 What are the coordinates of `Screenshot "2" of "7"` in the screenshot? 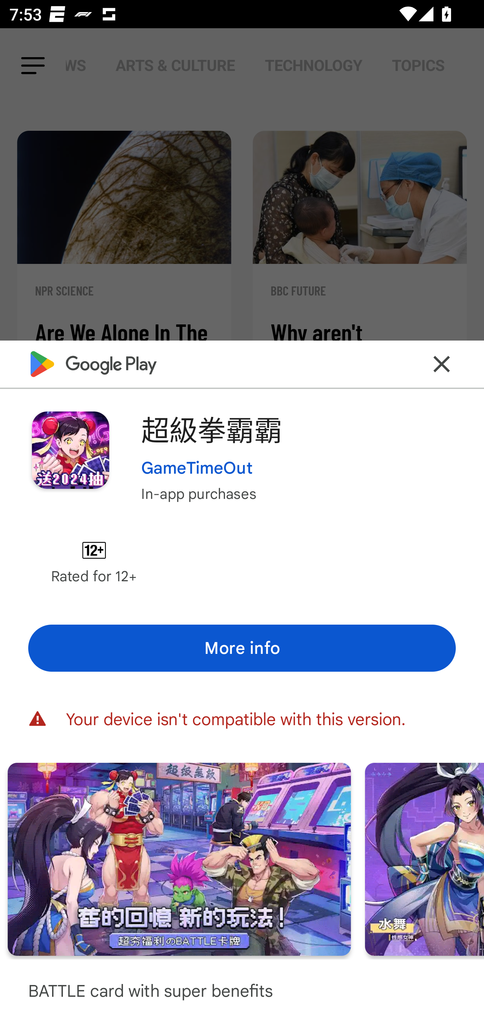 It's located at (179, 859).